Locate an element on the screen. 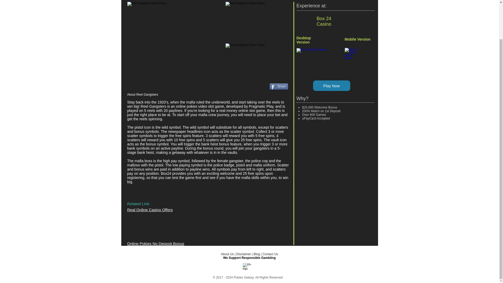  Reel Gangsters Online Pokies is located at coordinates (256, 17).